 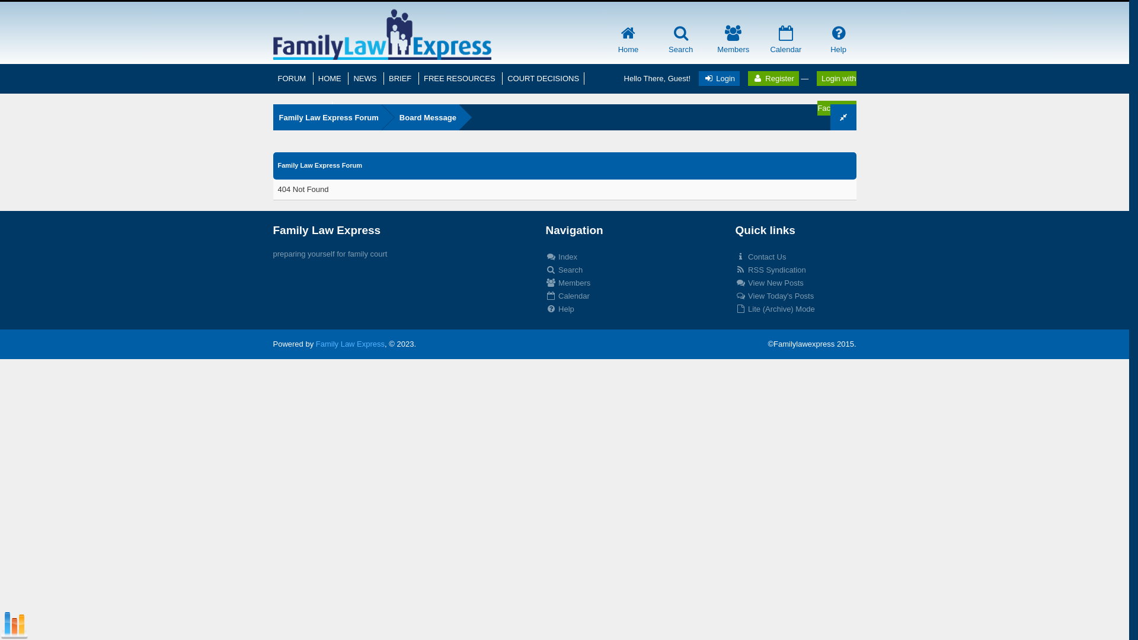 I want to click on Family Law Express Forum, so click(x=327, y=117).